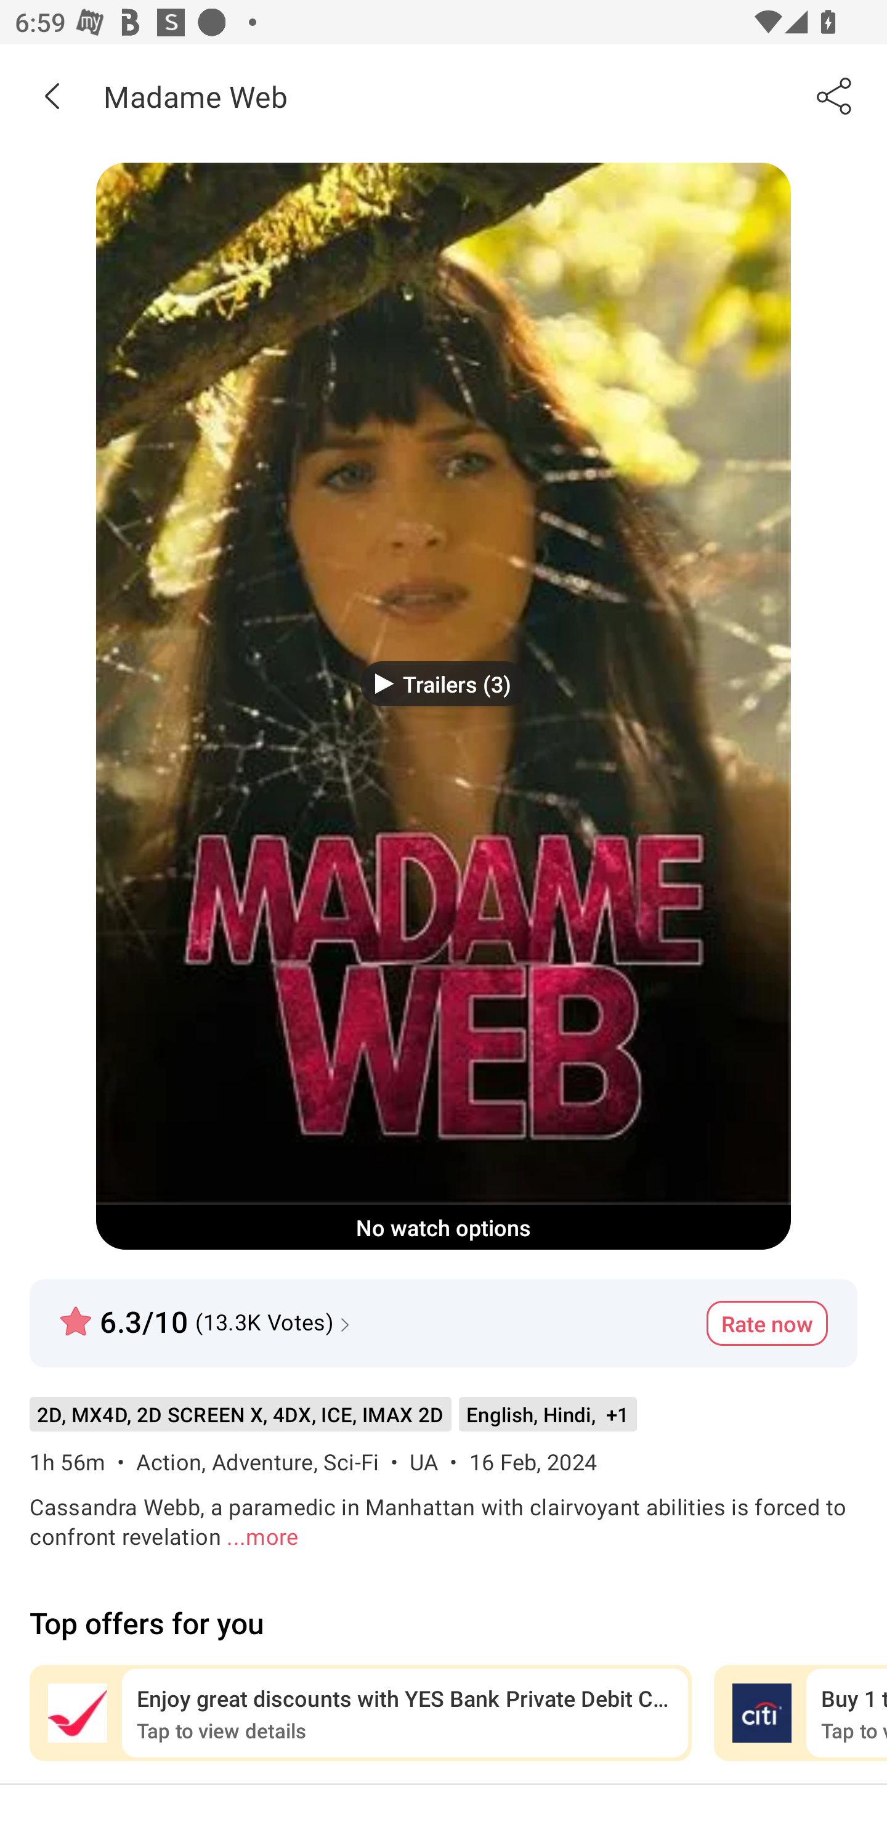 The width and height of the screenshot is (887, 1824). What do you see at coordinates (767, 1323) in the screenshot?
I see `Rate now` at bounding box center [767, 1323].